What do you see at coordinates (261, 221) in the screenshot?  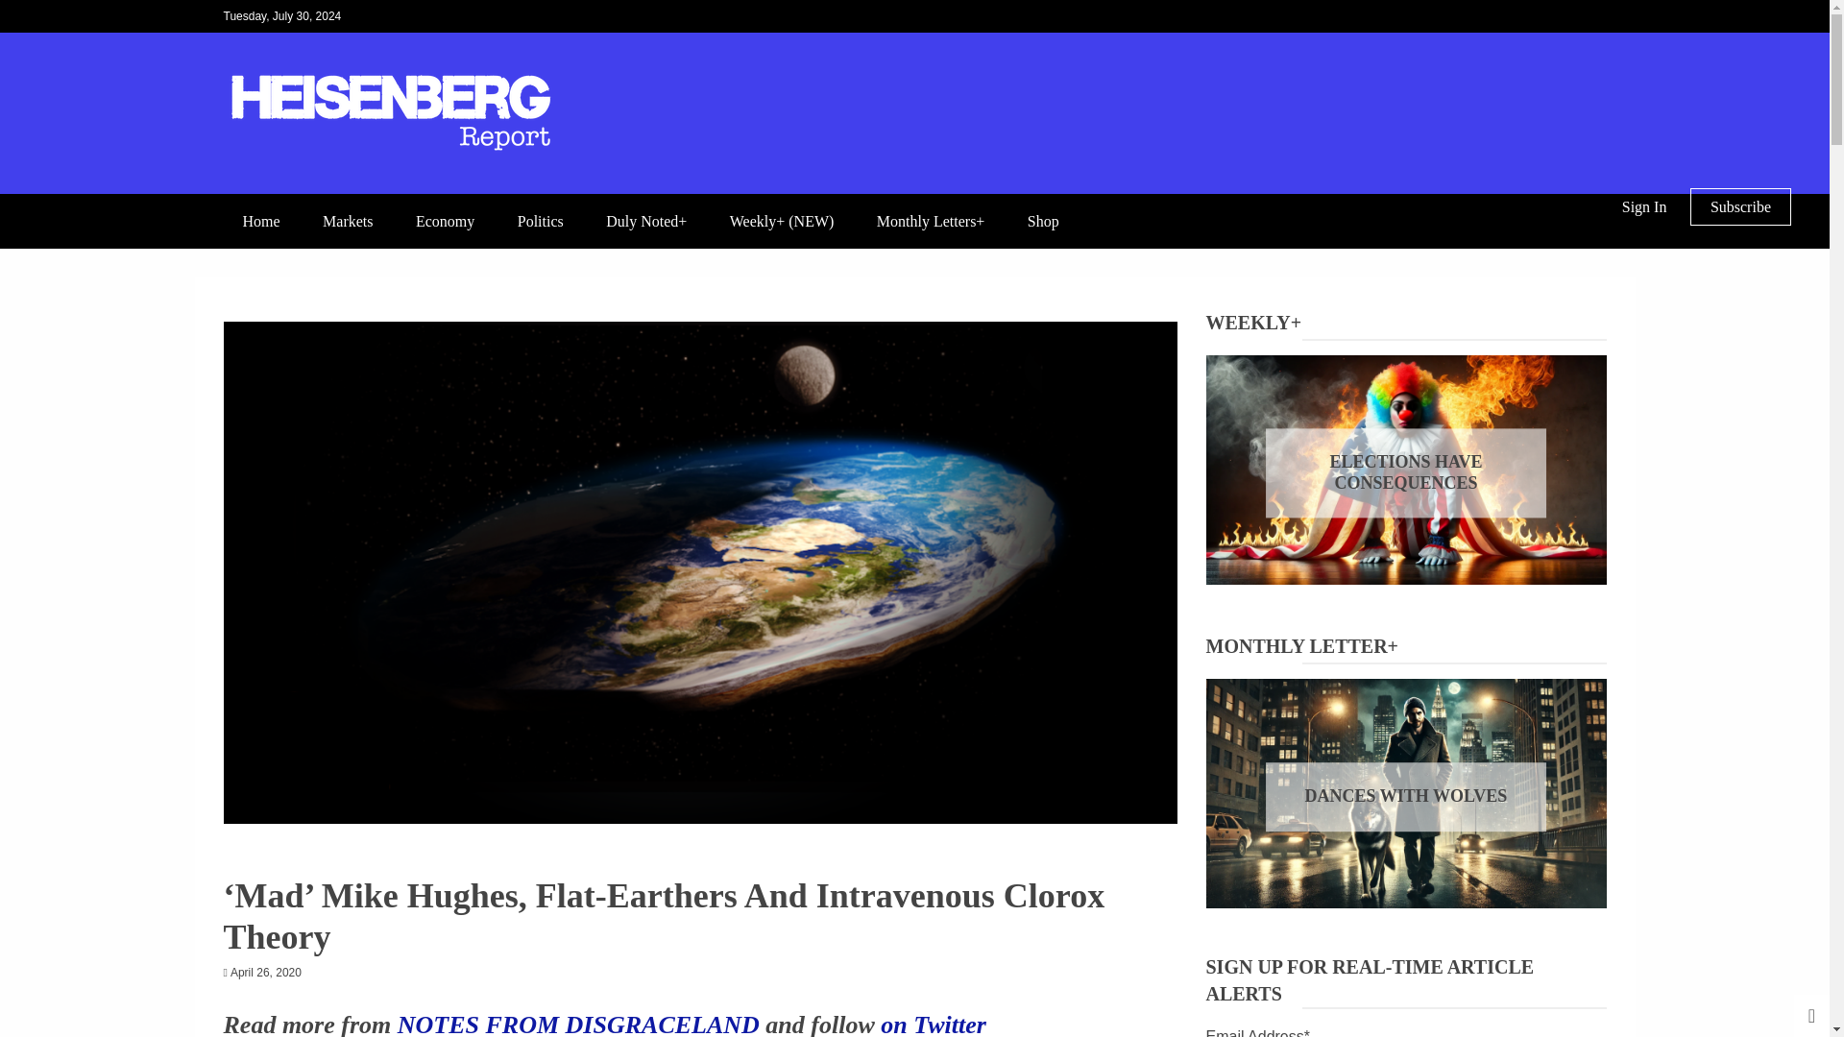 I see `Home` at bounding box center [261, 221].